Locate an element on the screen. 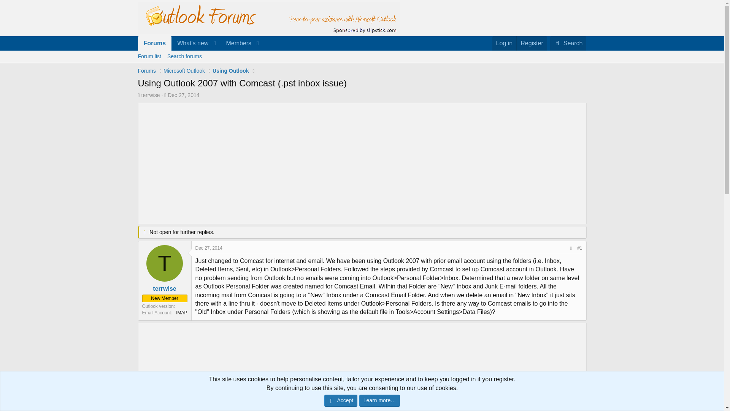 The width and height of the screenshot is (730, 411). Using Outlook is located at coordinates (230, 71).